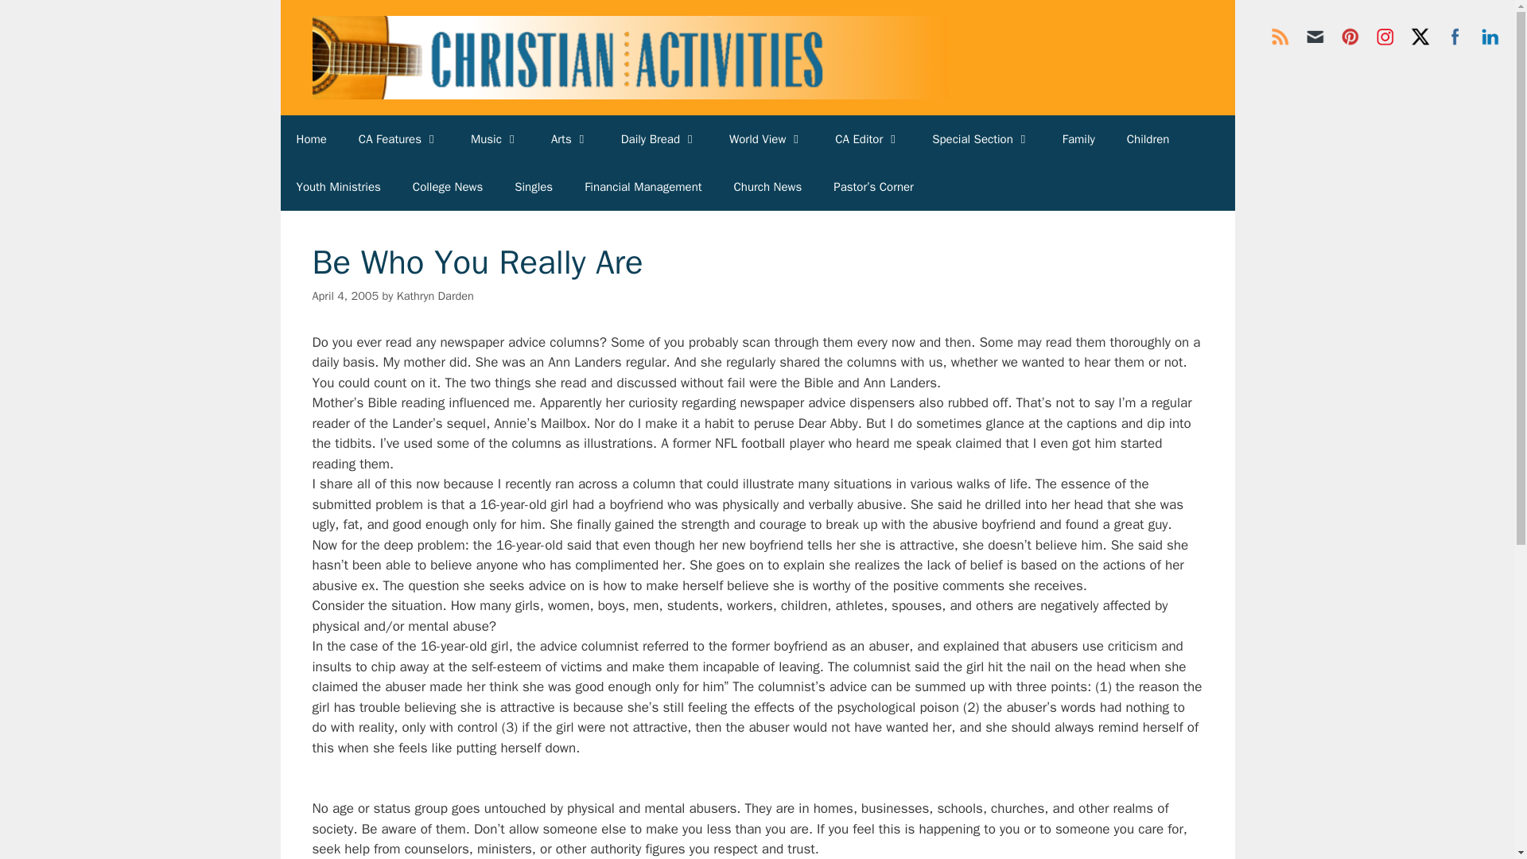 The width and height of the screenshot is (1527, 859). I want to click on Home, so click(310, 138).